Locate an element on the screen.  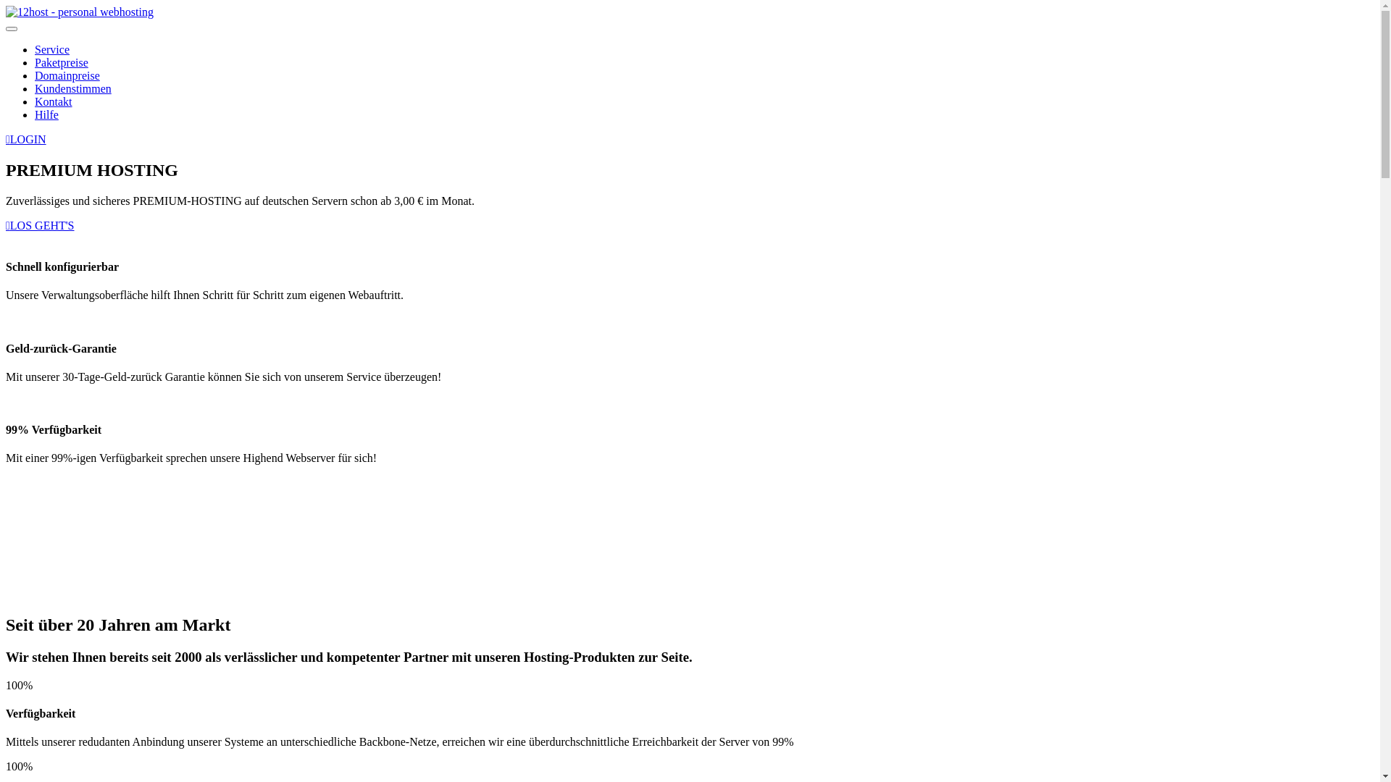
Paketpreise is located at coordinates (62, 62).